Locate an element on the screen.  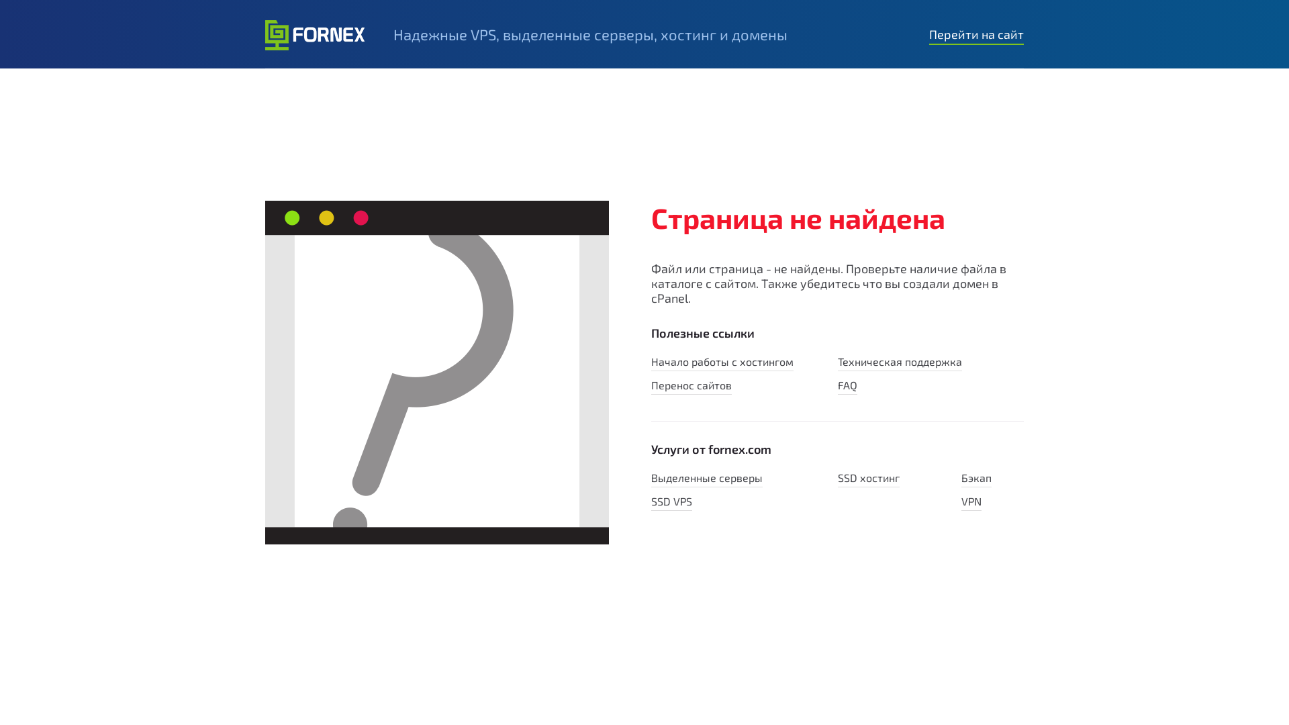
FAQ is located at coordinates (847, 387).